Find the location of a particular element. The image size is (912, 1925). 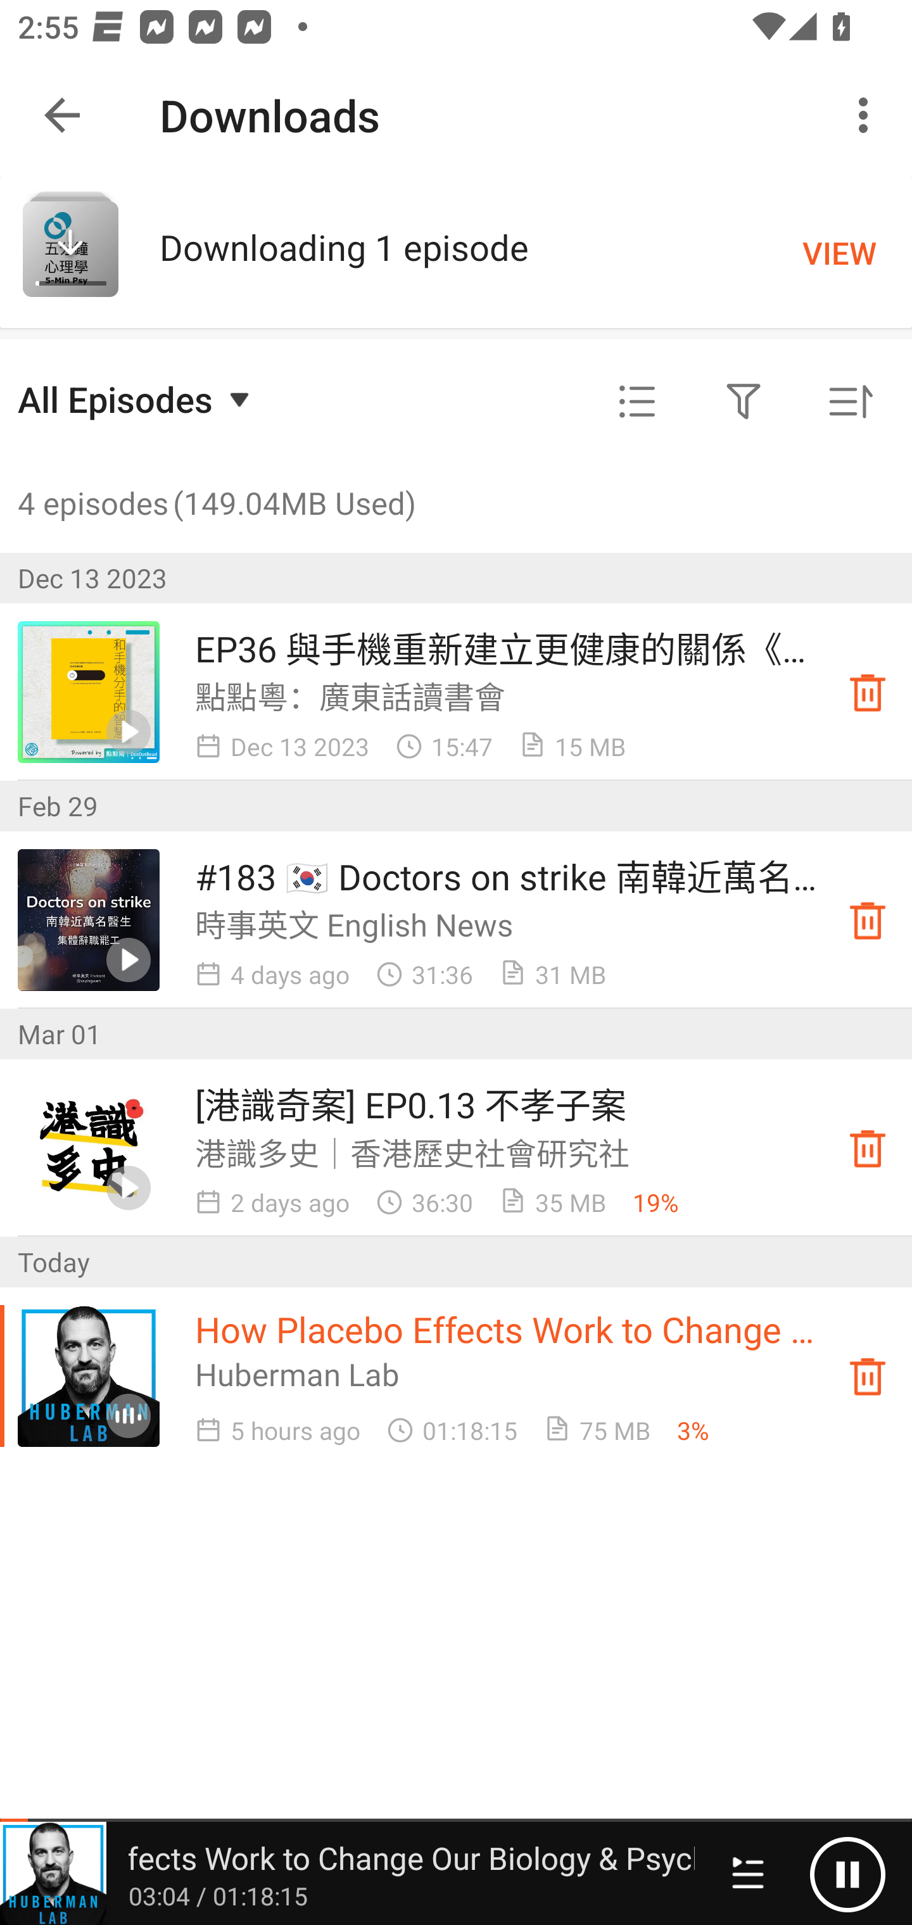

 is located at coordinates (744, 402).